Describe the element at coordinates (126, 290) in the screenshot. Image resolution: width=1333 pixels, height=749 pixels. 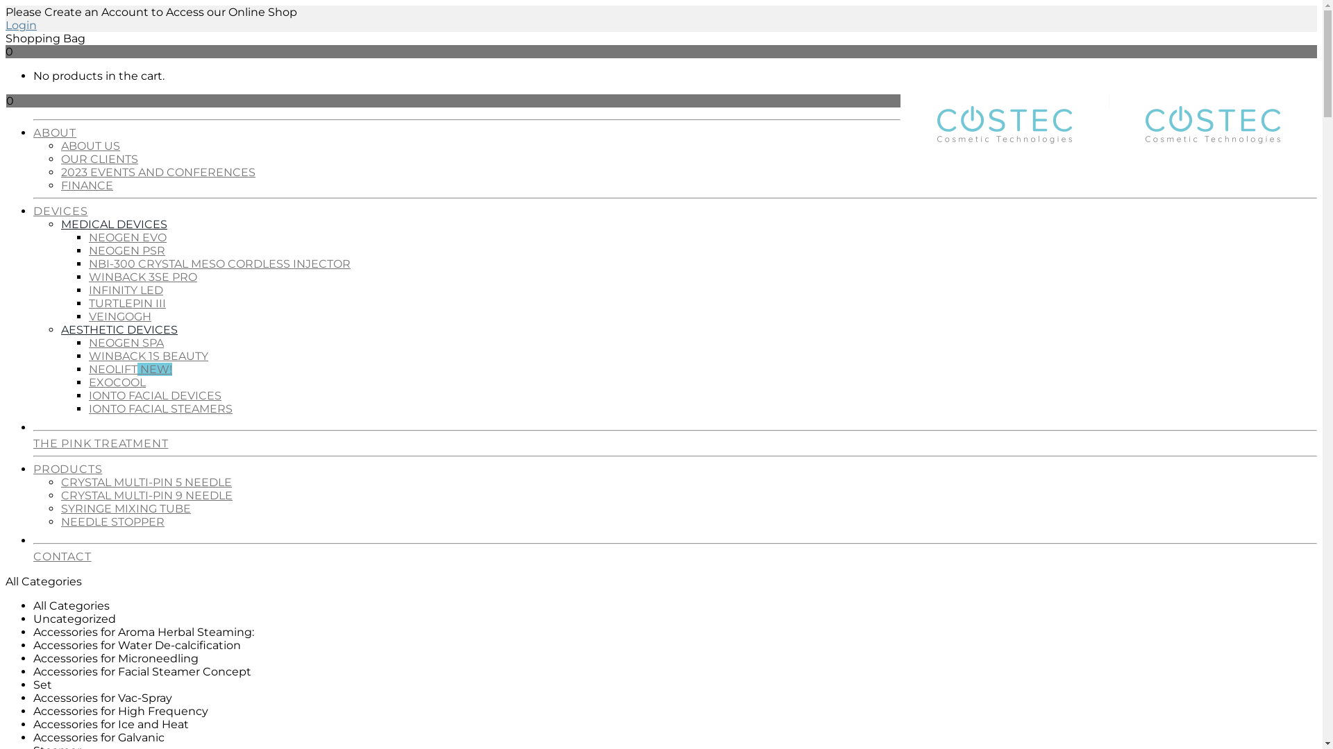
I see `INFINITY LED` at that location.